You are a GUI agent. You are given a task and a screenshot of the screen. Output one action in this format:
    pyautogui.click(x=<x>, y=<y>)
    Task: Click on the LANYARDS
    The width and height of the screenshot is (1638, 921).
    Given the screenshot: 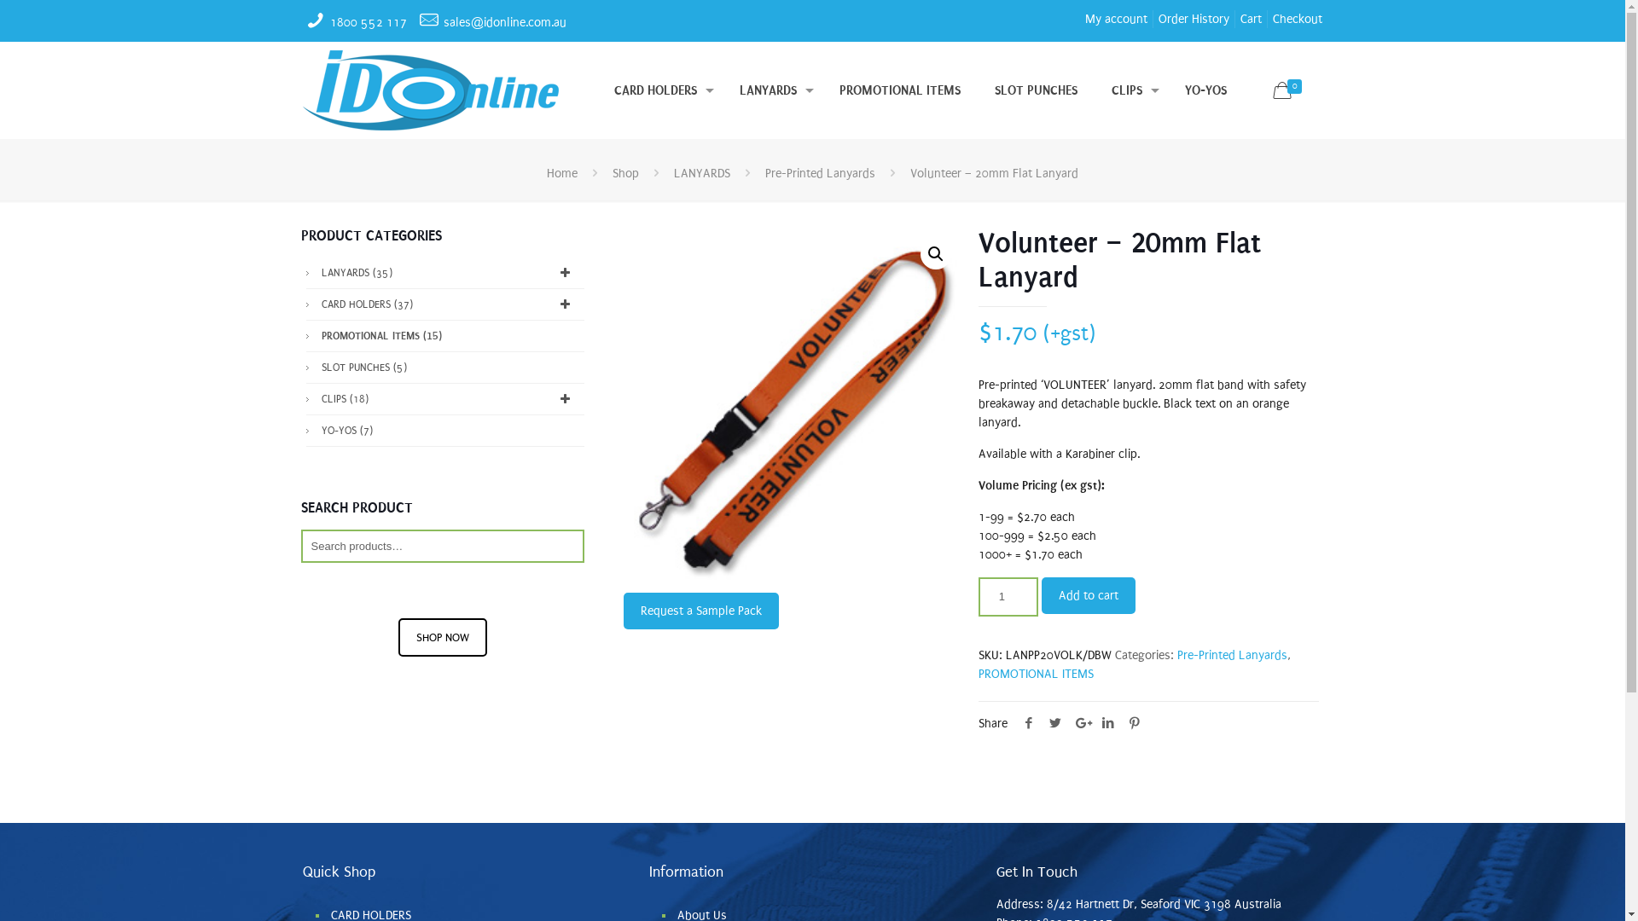 What is the action you would take?
    pyautogui.click(x=773, y=90)
    